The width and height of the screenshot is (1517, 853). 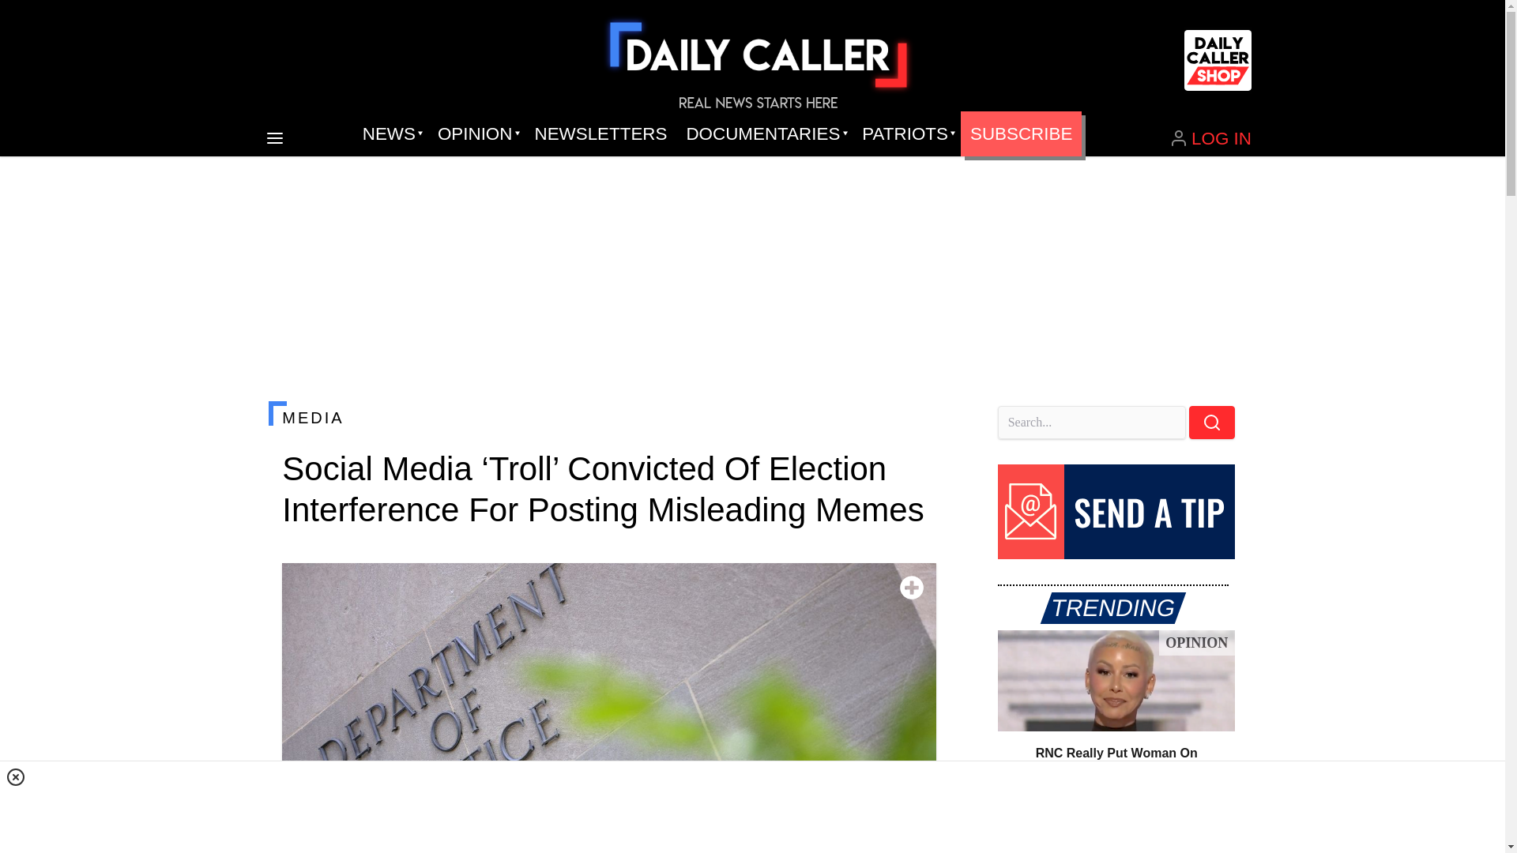 I want to click on OPINION, so click(x=476, y=134).